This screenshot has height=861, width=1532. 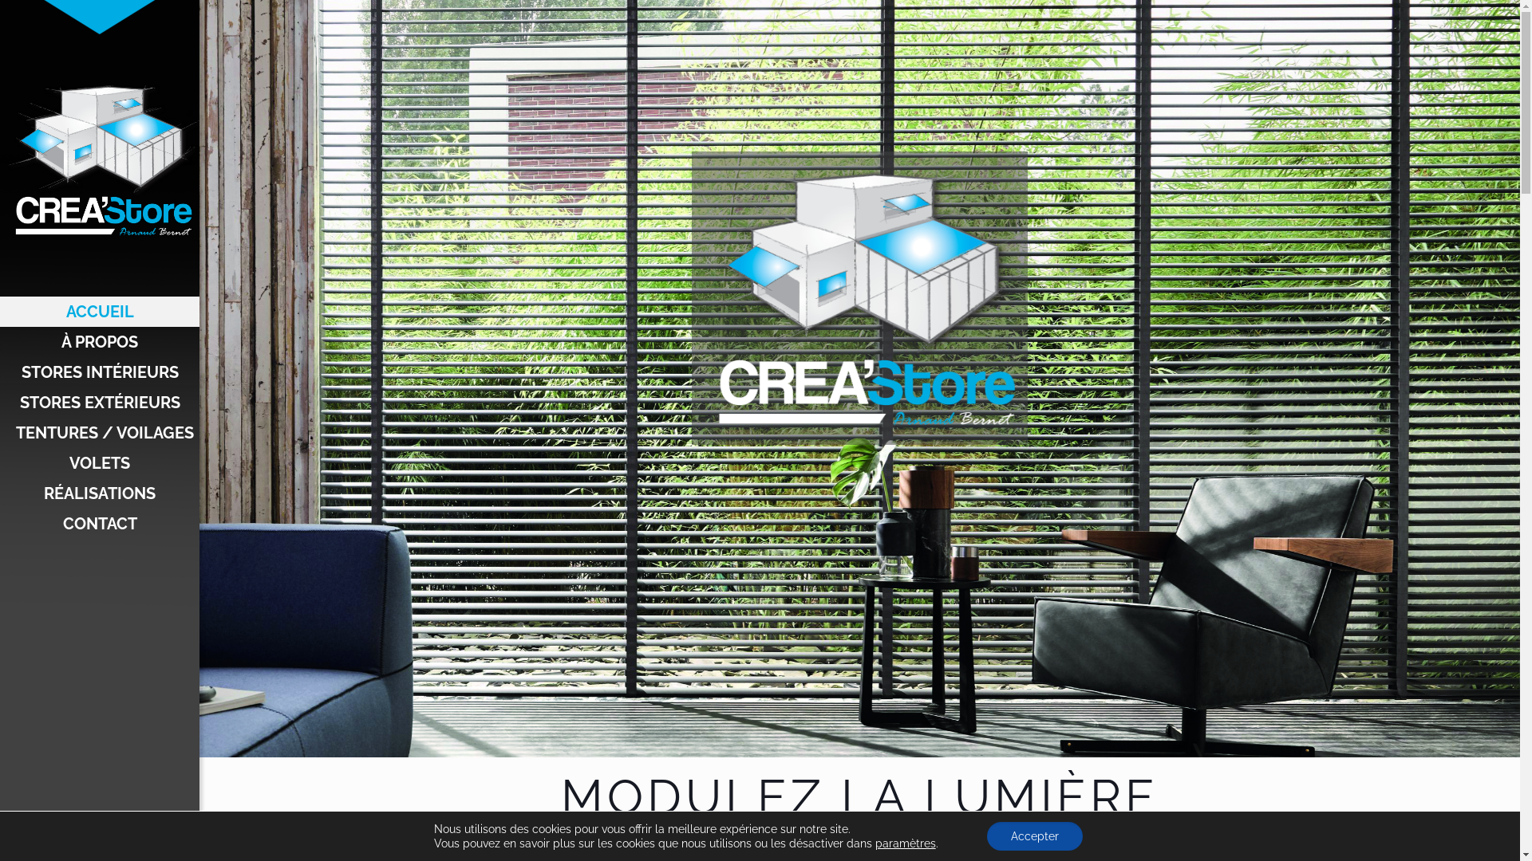 I want to click on Accepter, so click(x=1035, y=836).